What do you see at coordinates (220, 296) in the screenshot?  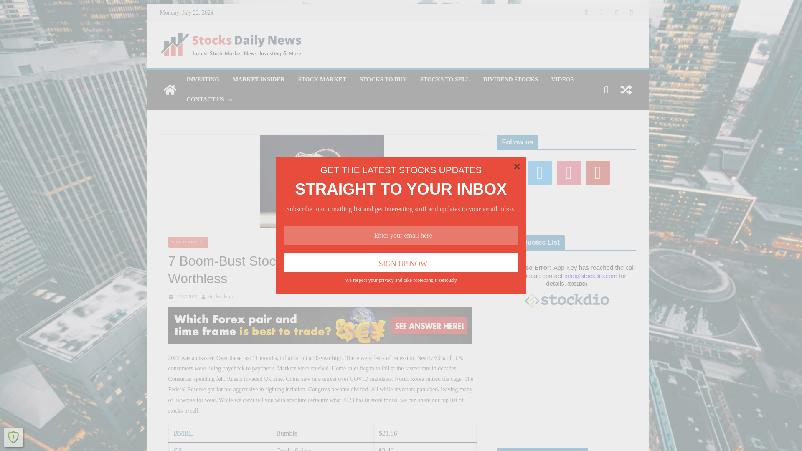 I see `stocksadmin` at bounding box center [220, 296].